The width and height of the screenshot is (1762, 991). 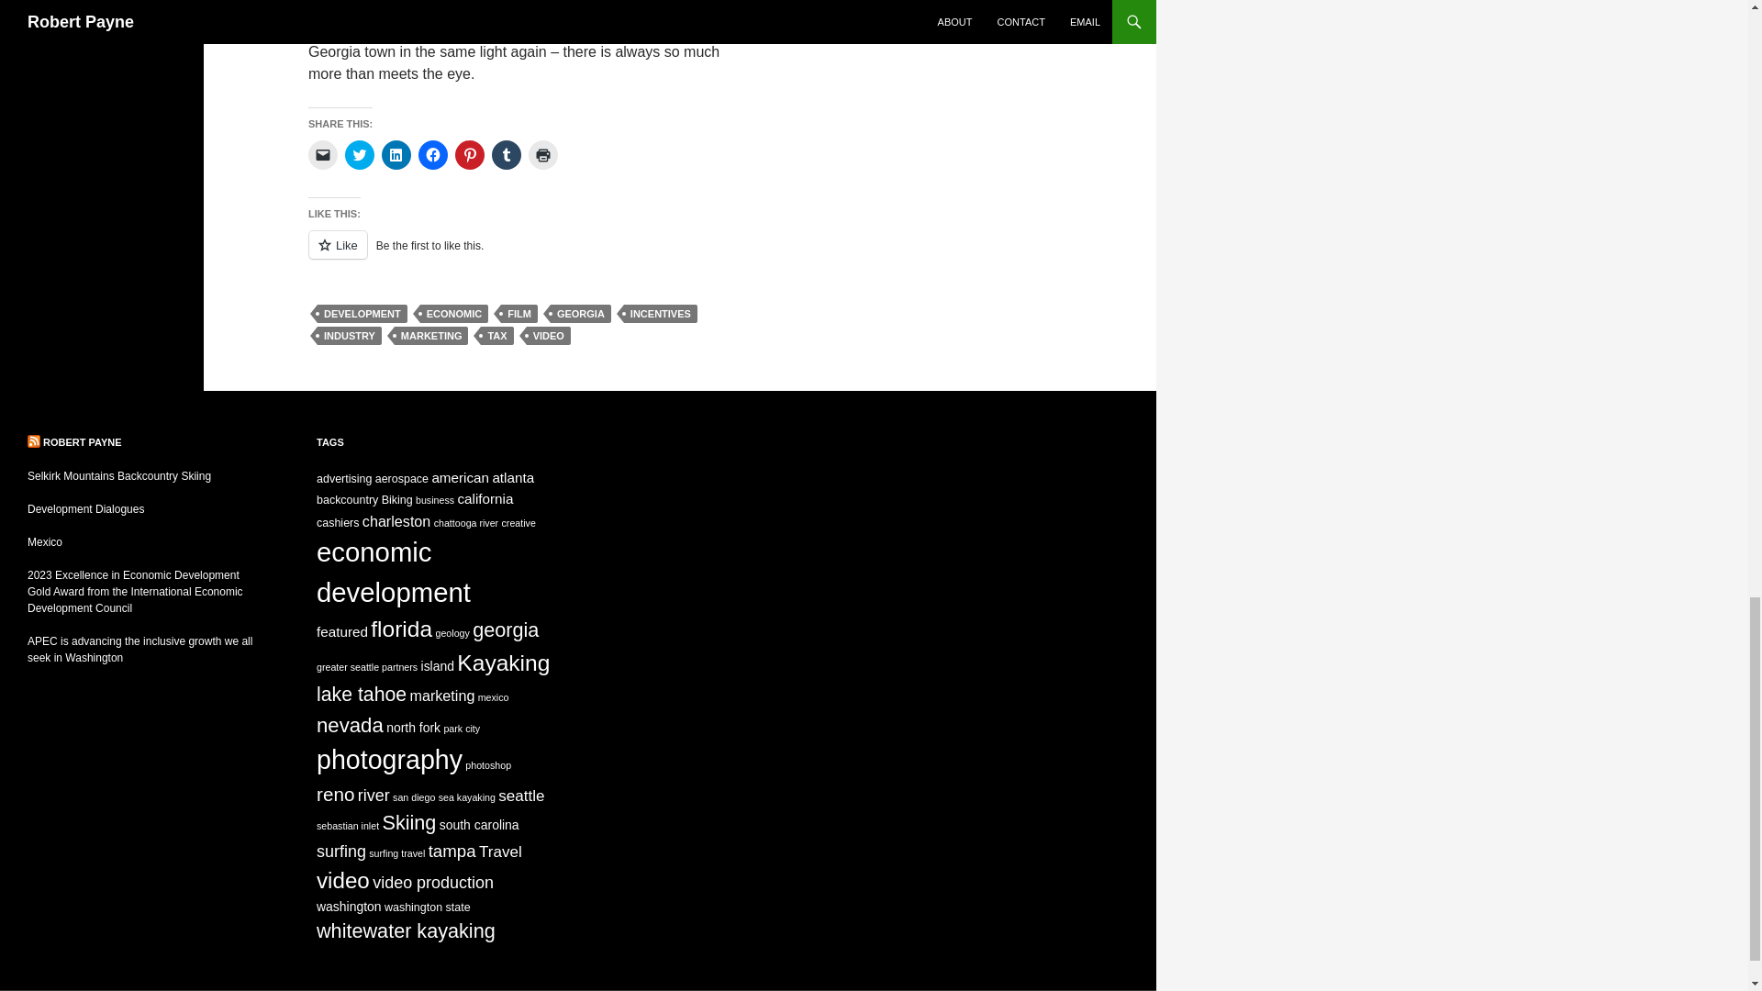 What do you see at coordinates (507, 154) in the screenshot?
I see `Click to share on Tumblr` at bounding box center [507, 154].